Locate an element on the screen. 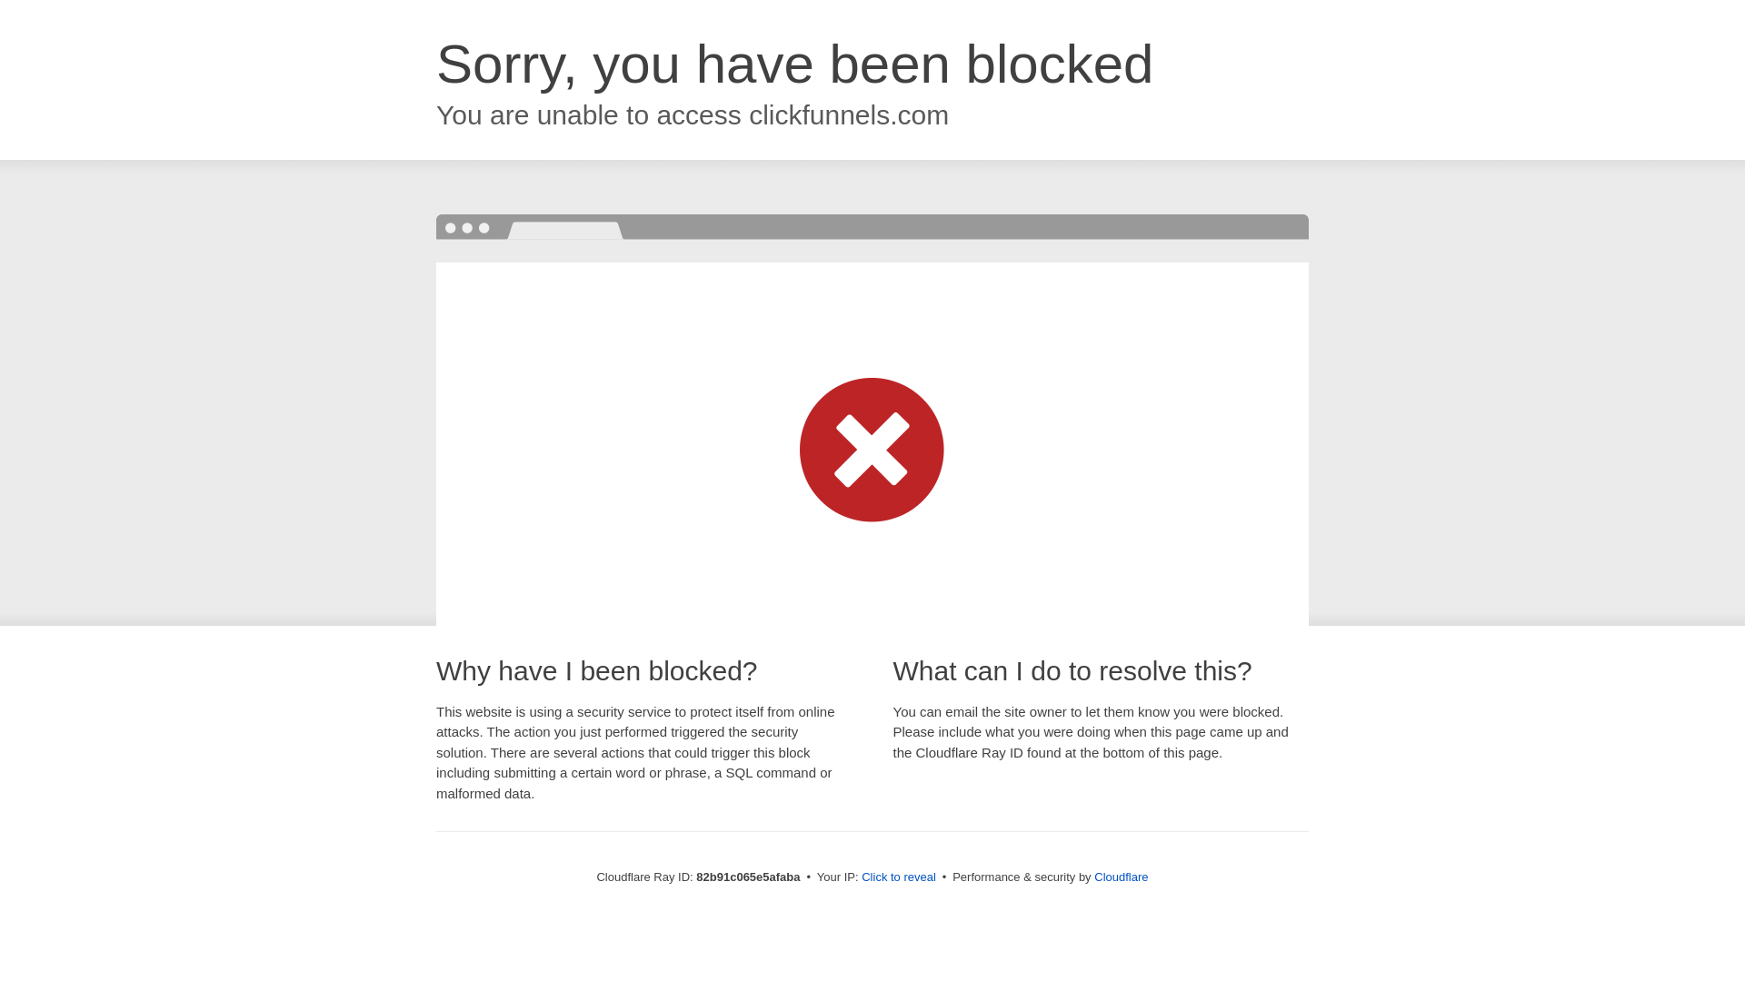 The width and height of the screenshot is (1745, 981). Click to reveal is located at coordinates (899, 877).